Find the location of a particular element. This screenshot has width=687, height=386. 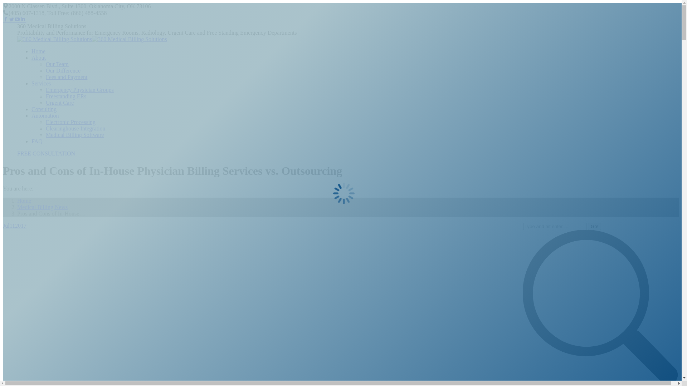

Medical Billing Software is located at coordinates (75, 135).